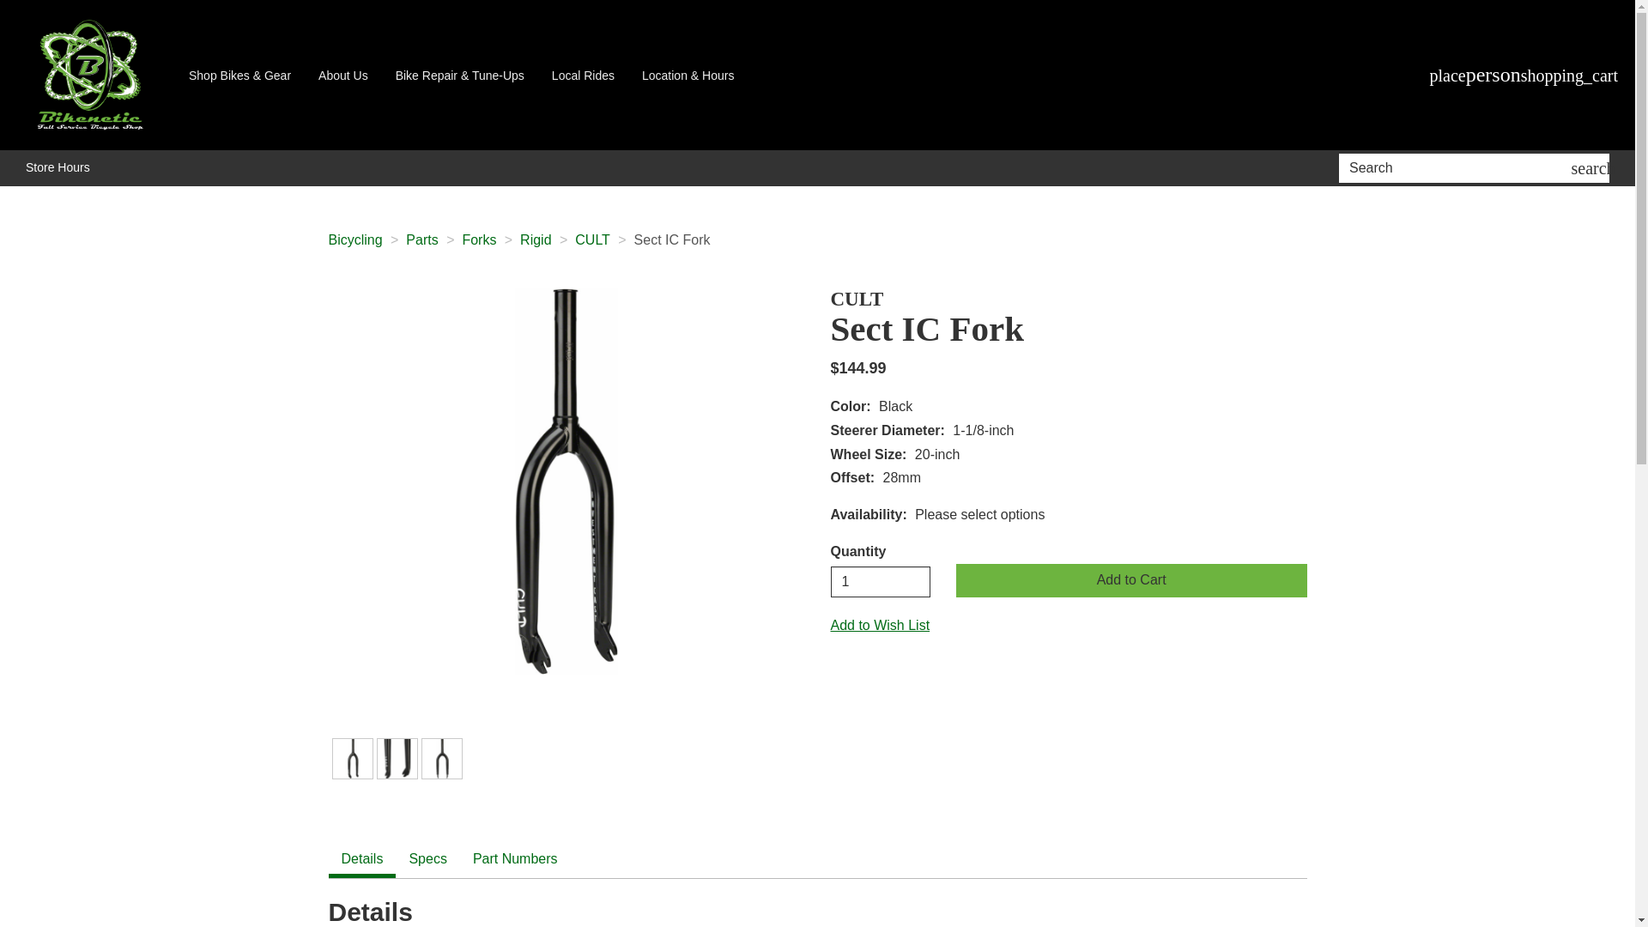 The width and height of the screenshot is (1648, 927). I want to click on 1, so click(881, 581).